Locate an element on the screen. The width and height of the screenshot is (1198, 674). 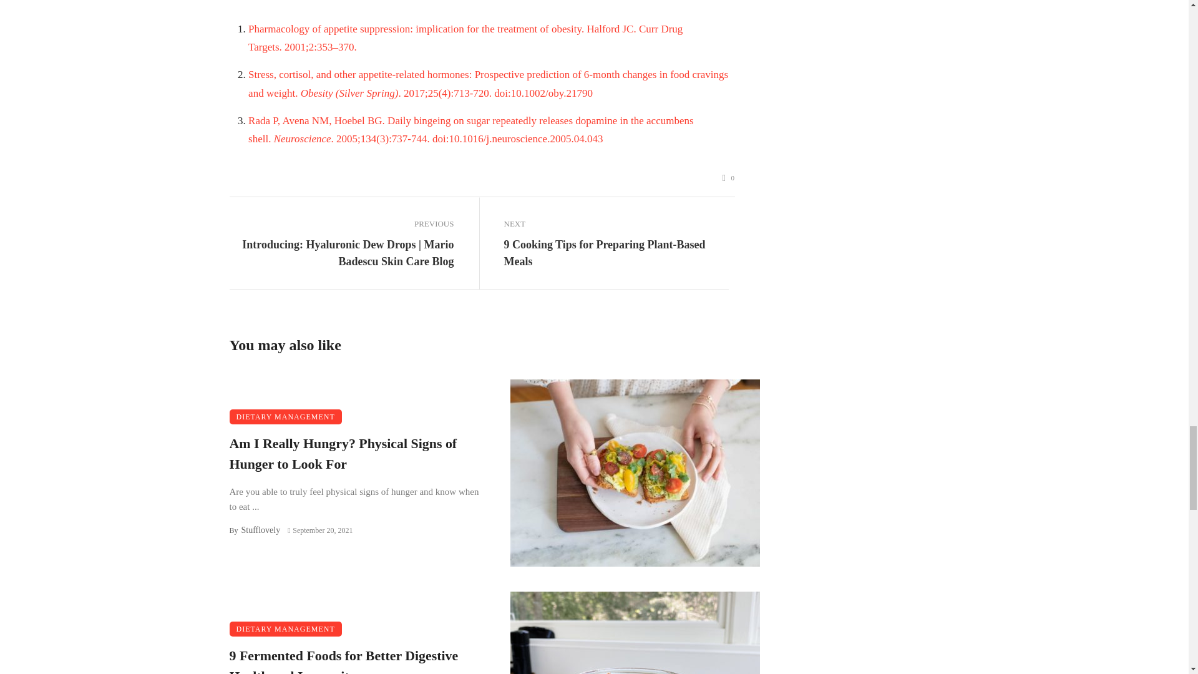
PREVIOUS is located at coordinates (342, 223).